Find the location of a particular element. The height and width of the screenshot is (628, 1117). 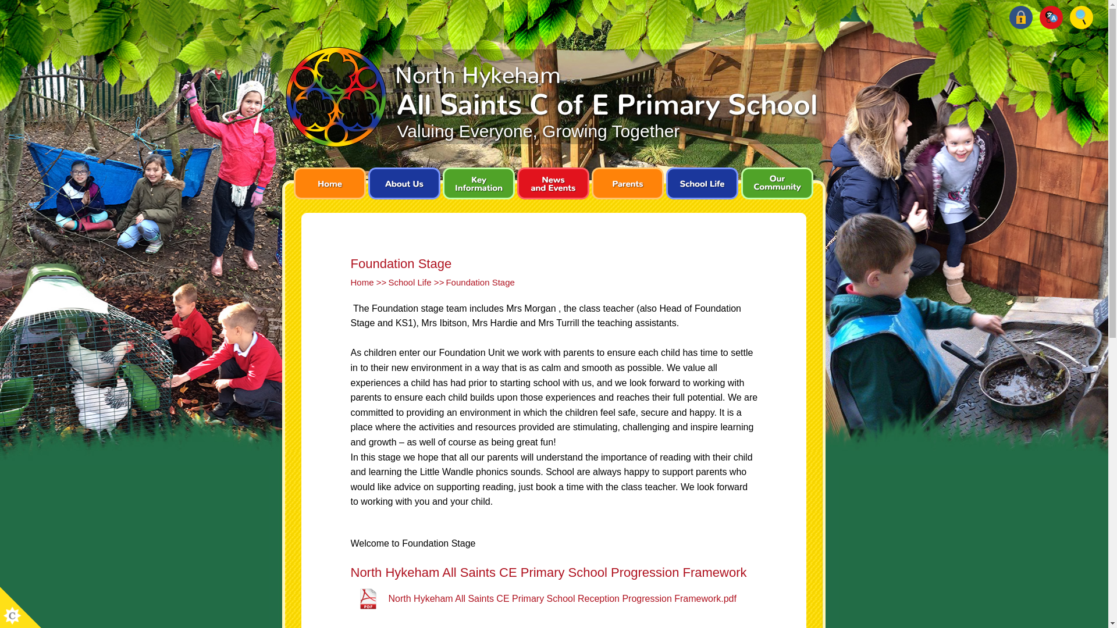

Home Page is located at coordinates (552, 98).